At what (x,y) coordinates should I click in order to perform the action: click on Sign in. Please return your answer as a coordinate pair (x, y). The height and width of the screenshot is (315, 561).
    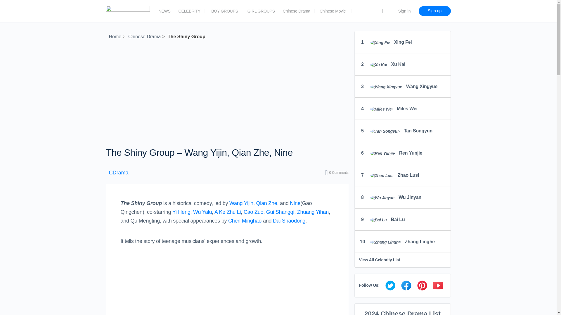
    Looking at the image, I should click on (404, 11).